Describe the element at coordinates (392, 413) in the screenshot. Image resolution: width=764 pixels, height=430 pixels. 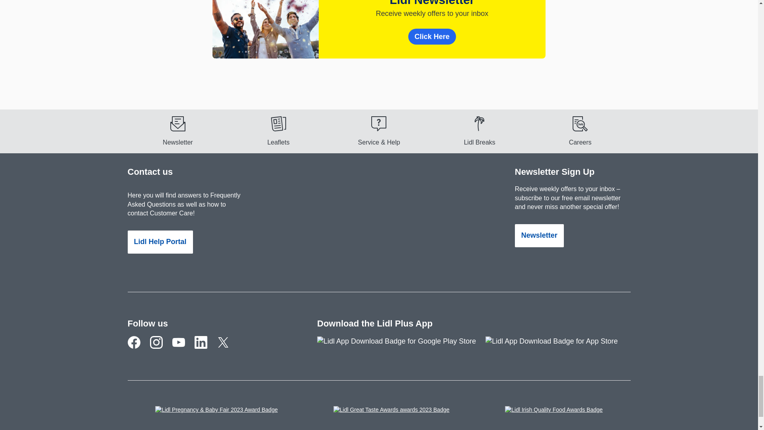
I see `Great Taste Awards awards 2023!` at that location.